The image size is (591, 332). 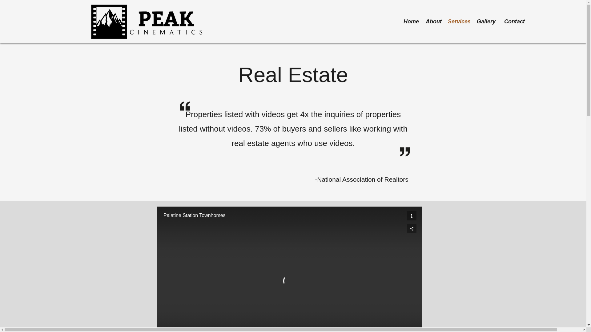 I want to click on About, so click(x=433, y=22).